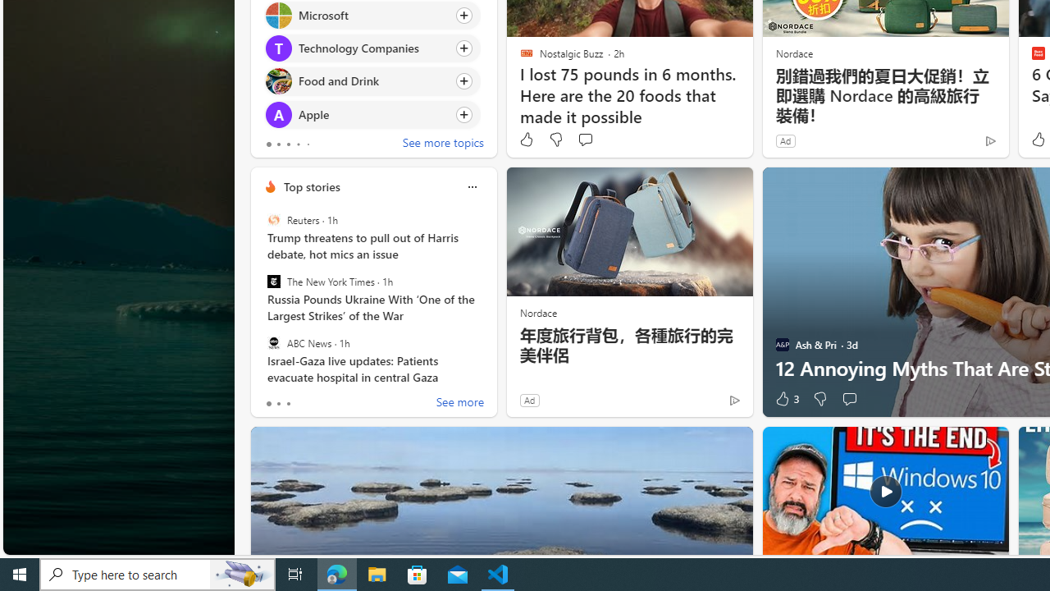 The image size is (1050, 591). I want to click on Click to follow topic Apple, so click(372, 113).